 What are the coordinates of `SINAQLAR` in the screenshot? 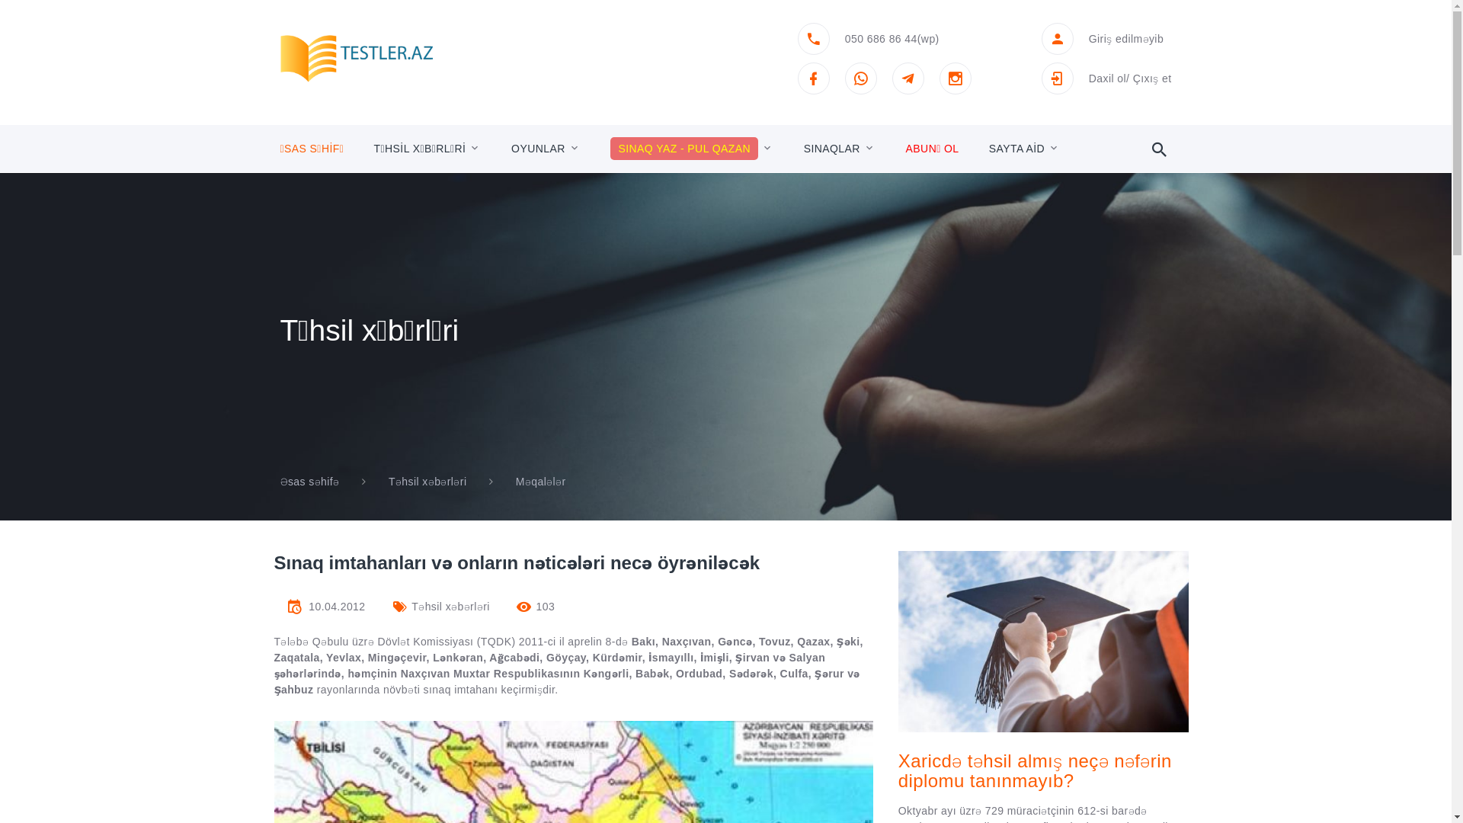 It's located at (832, 149).